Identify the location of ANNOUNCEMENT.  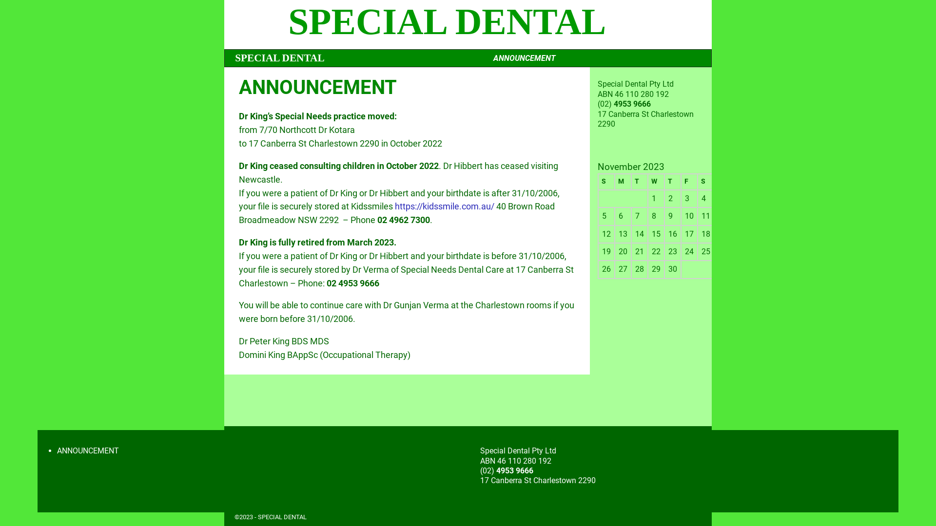
(88, 451).